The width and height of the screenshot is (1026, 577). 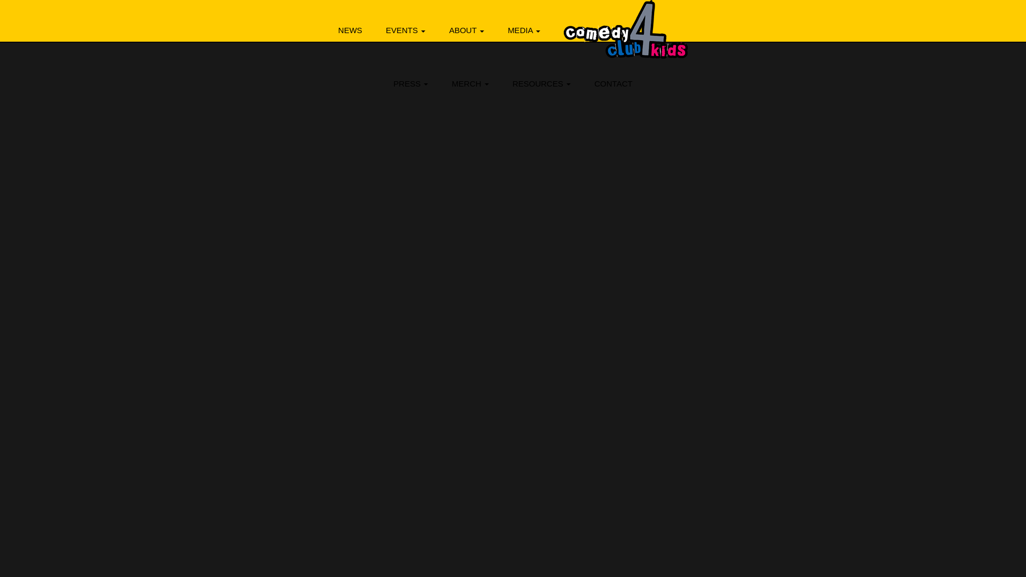 What do you see at coordinates (410, 83) in the screenshot?
I see `Press` at bounding box center [410, 83].